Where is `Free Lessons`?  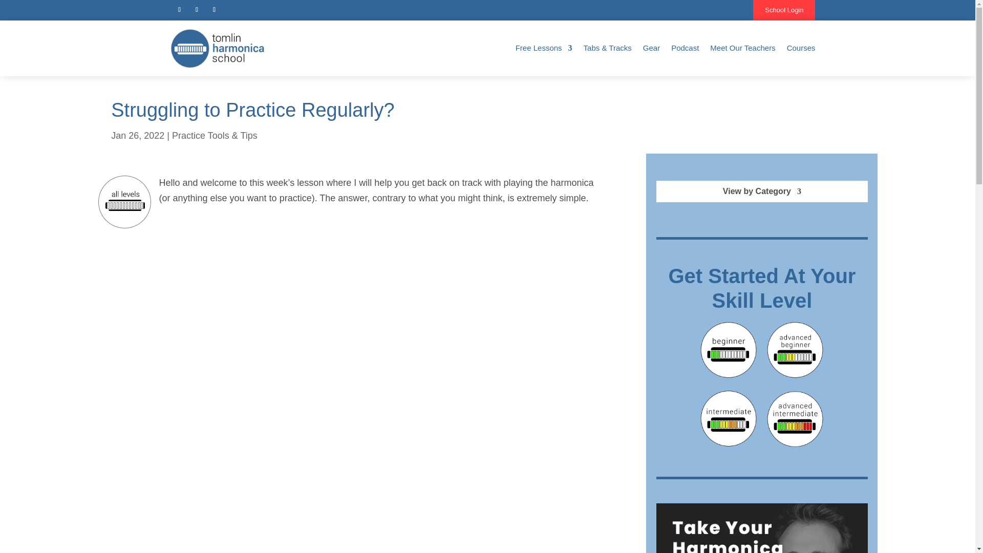
Free Lessons is located at coordinates (544, 48).